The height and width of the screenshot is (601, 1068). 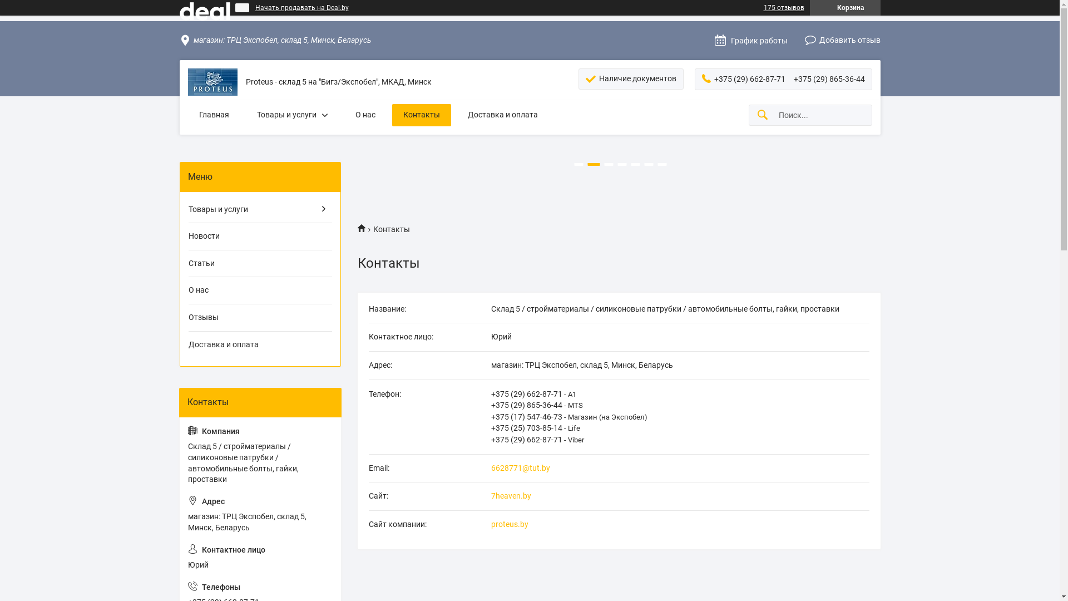 I want to click on 7heaven.by, so click(x=619, y=501).